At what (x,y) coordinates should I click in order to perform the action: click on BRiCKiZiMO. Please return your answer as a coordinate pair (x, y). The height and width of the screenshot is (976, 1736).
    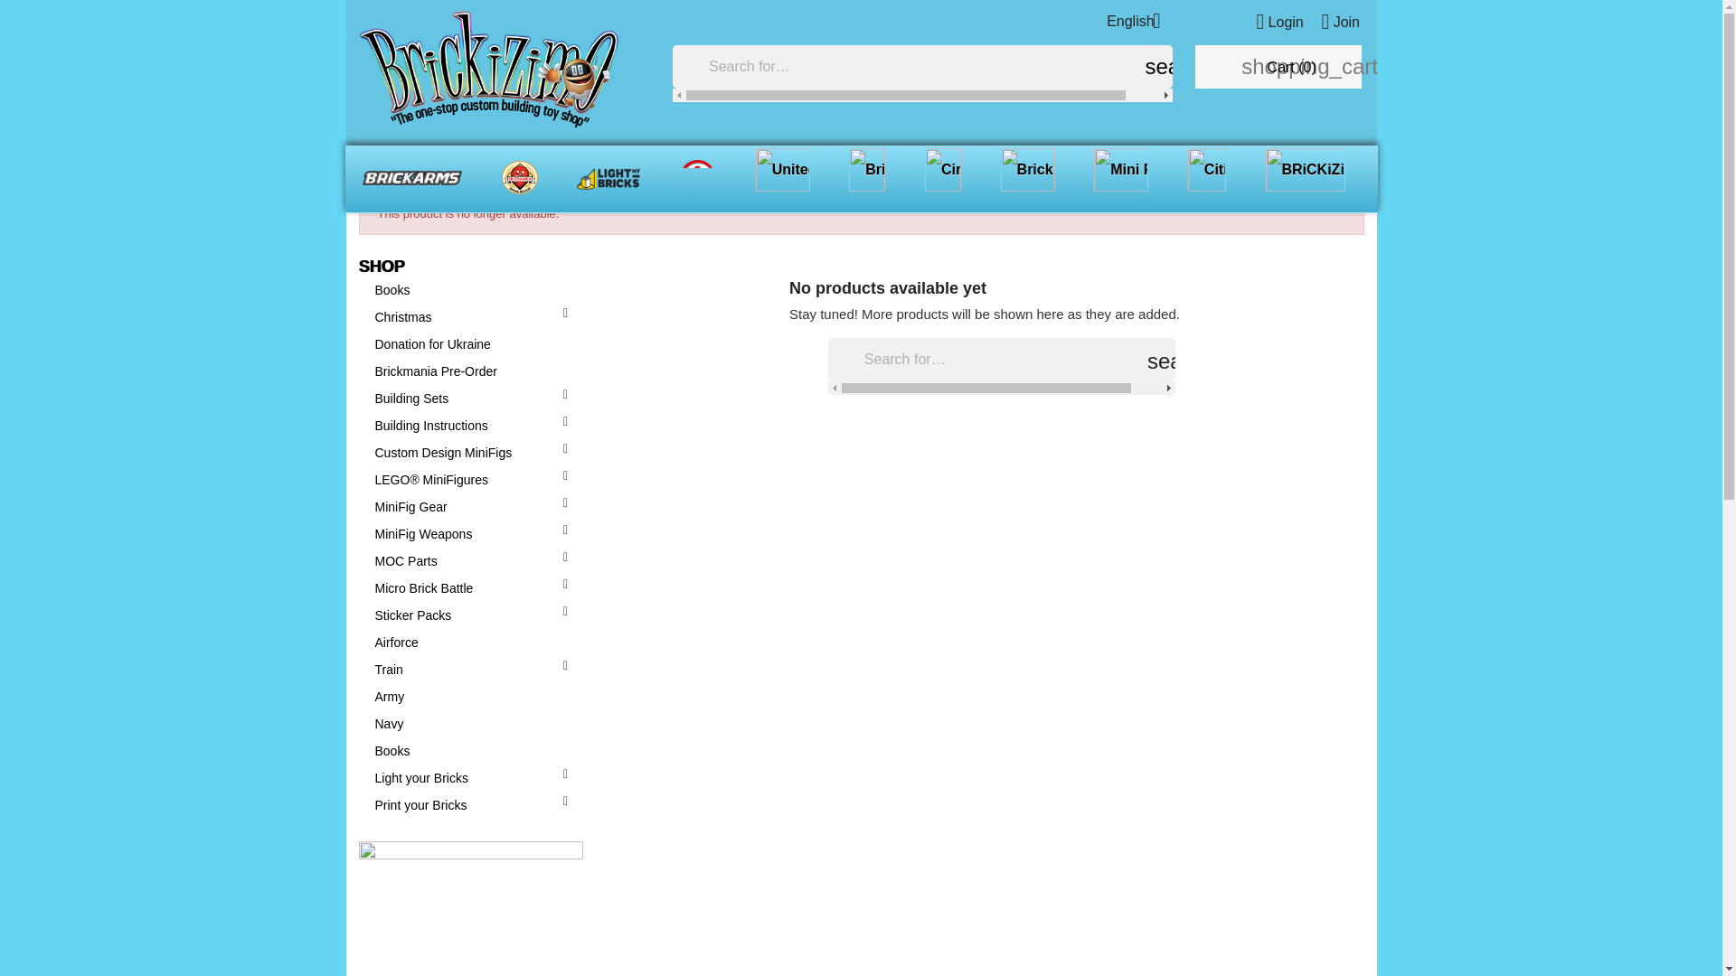
    Looking at the image, I should click on (1306, 177).